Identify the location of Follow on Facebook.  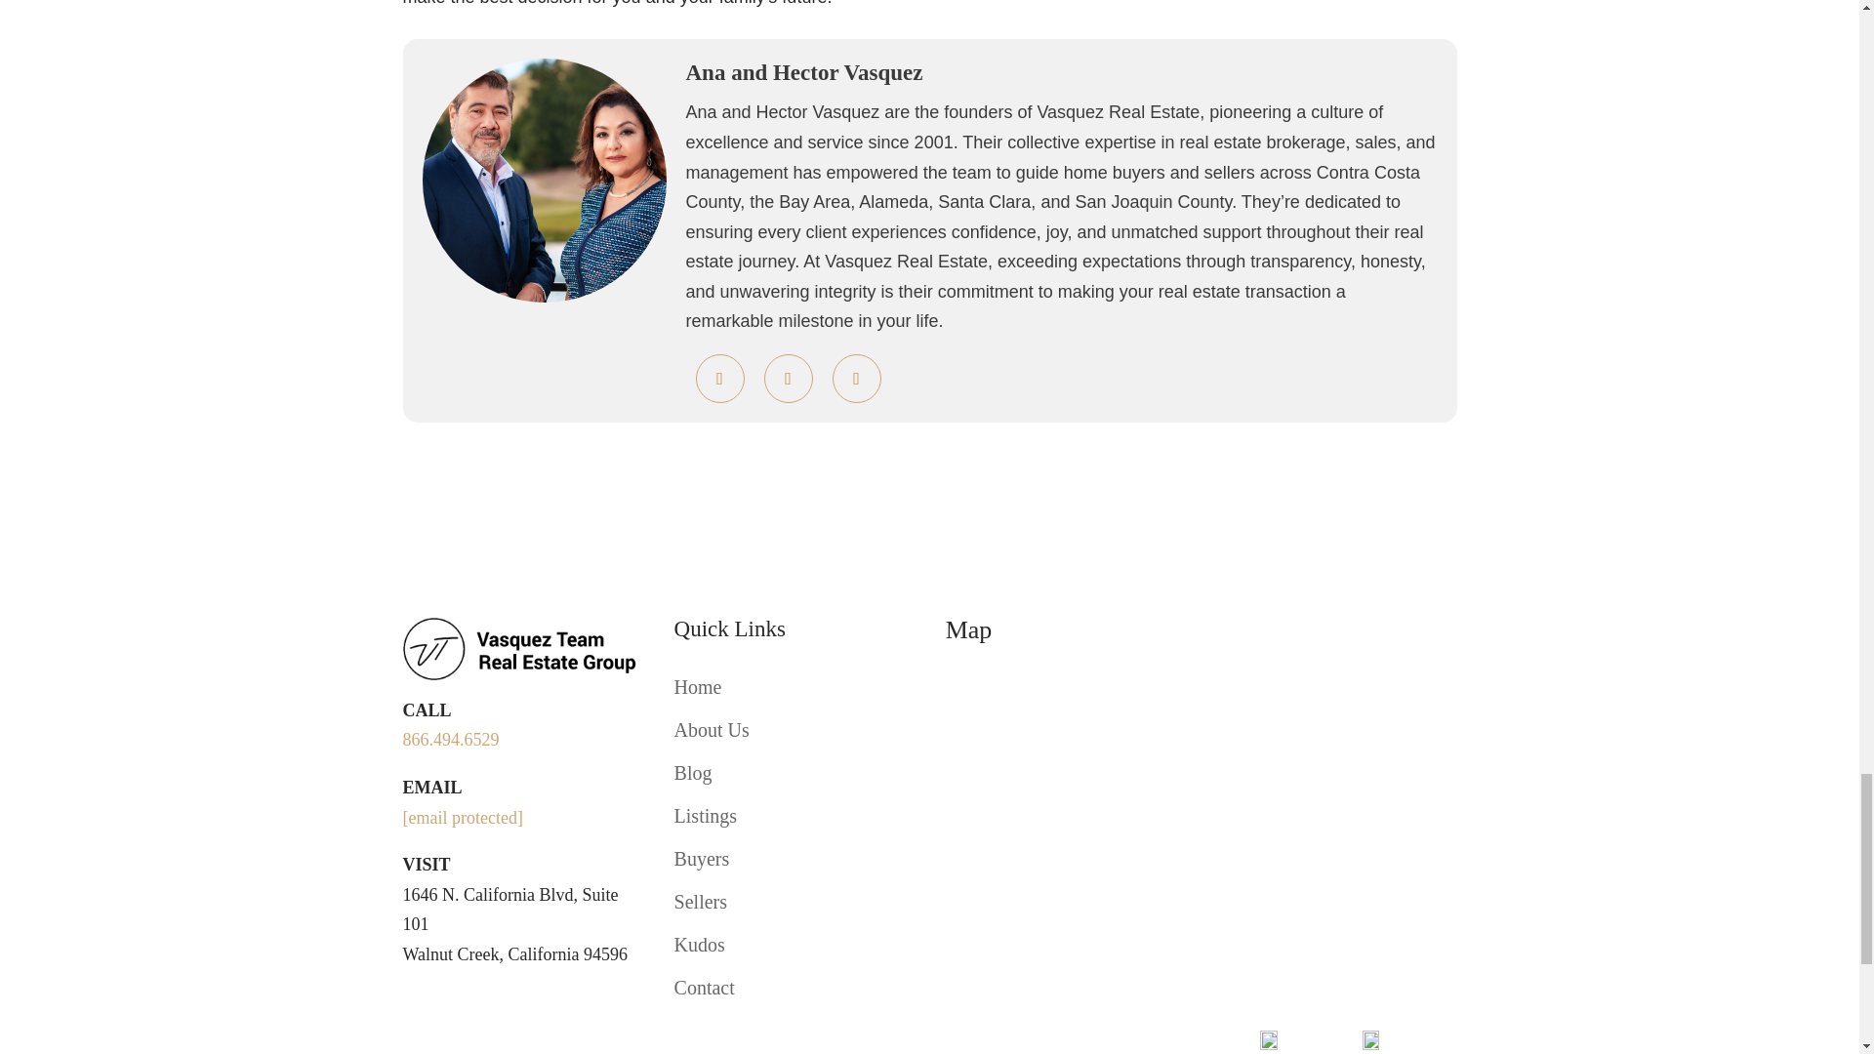
(418, 1001).